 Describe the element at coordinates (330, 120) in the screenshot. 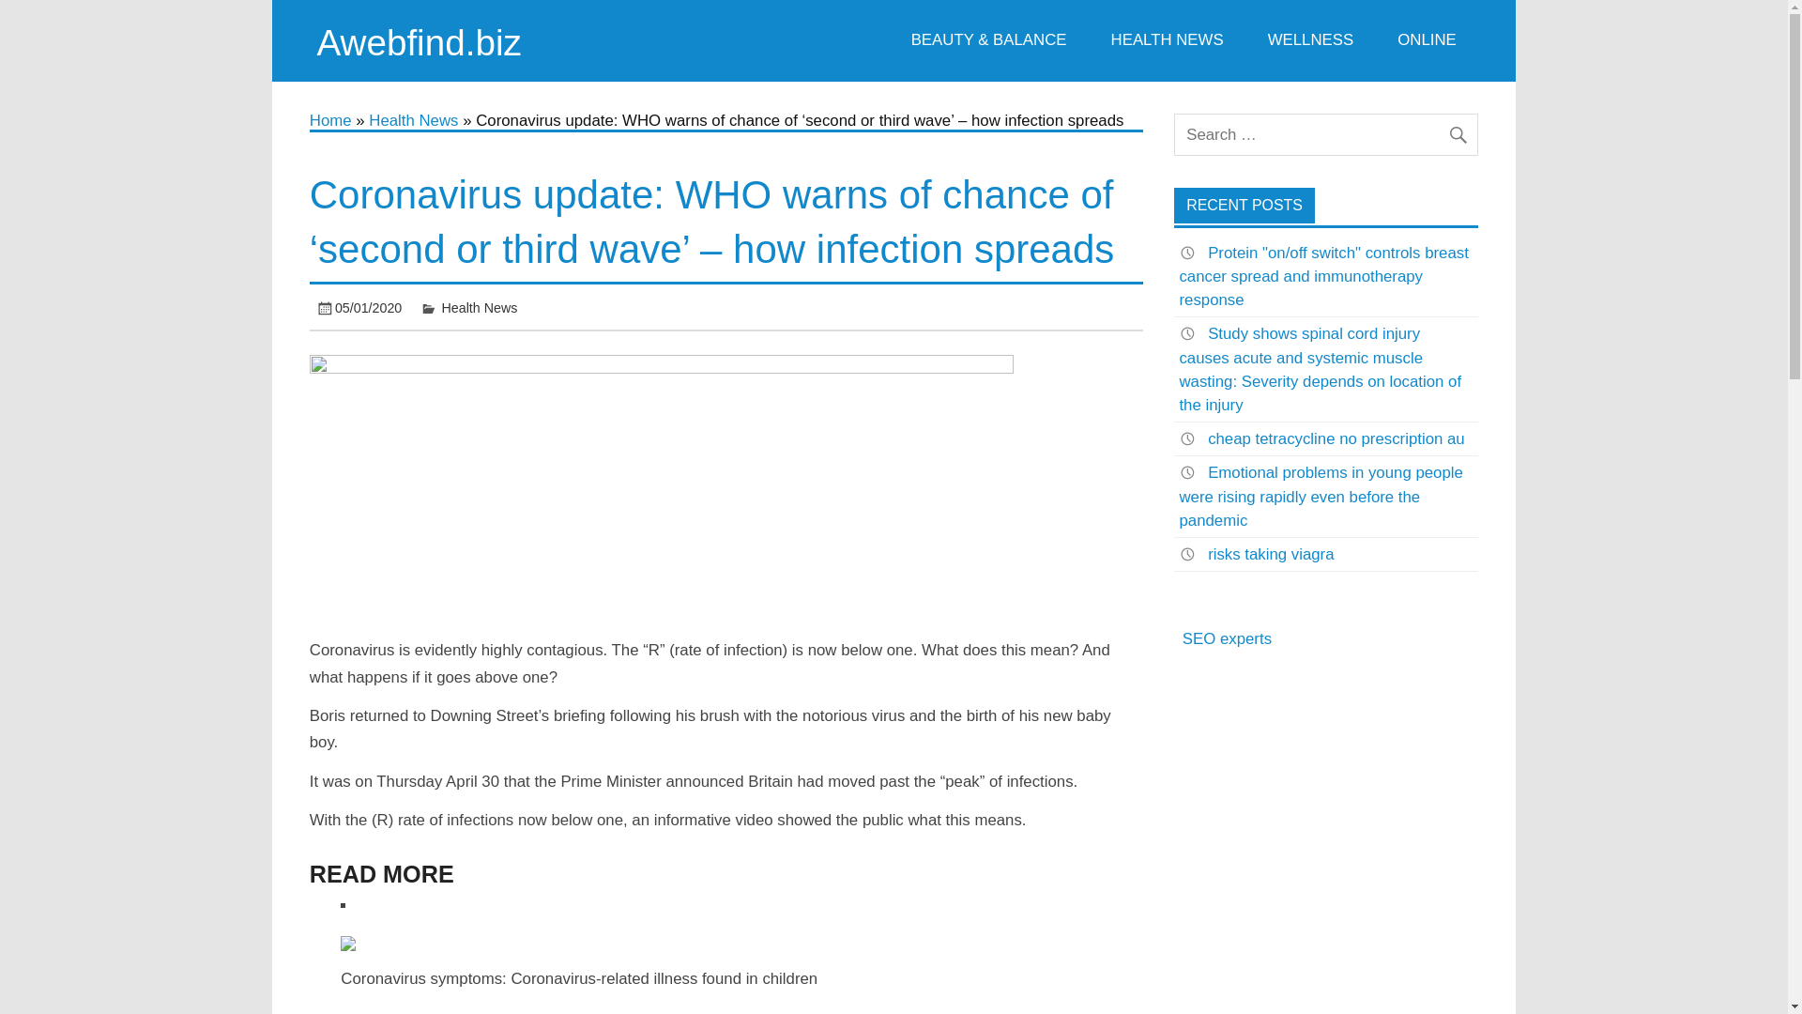

I see `Home` at that location.